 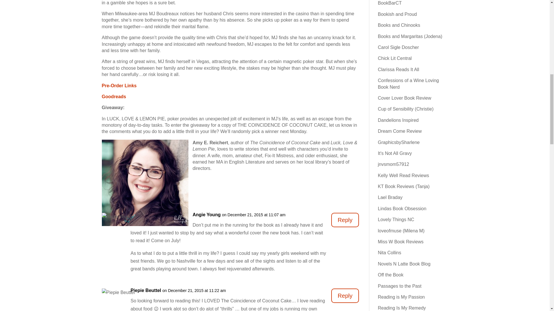 I want to click on Angie Young, so click(x=207, y=215).